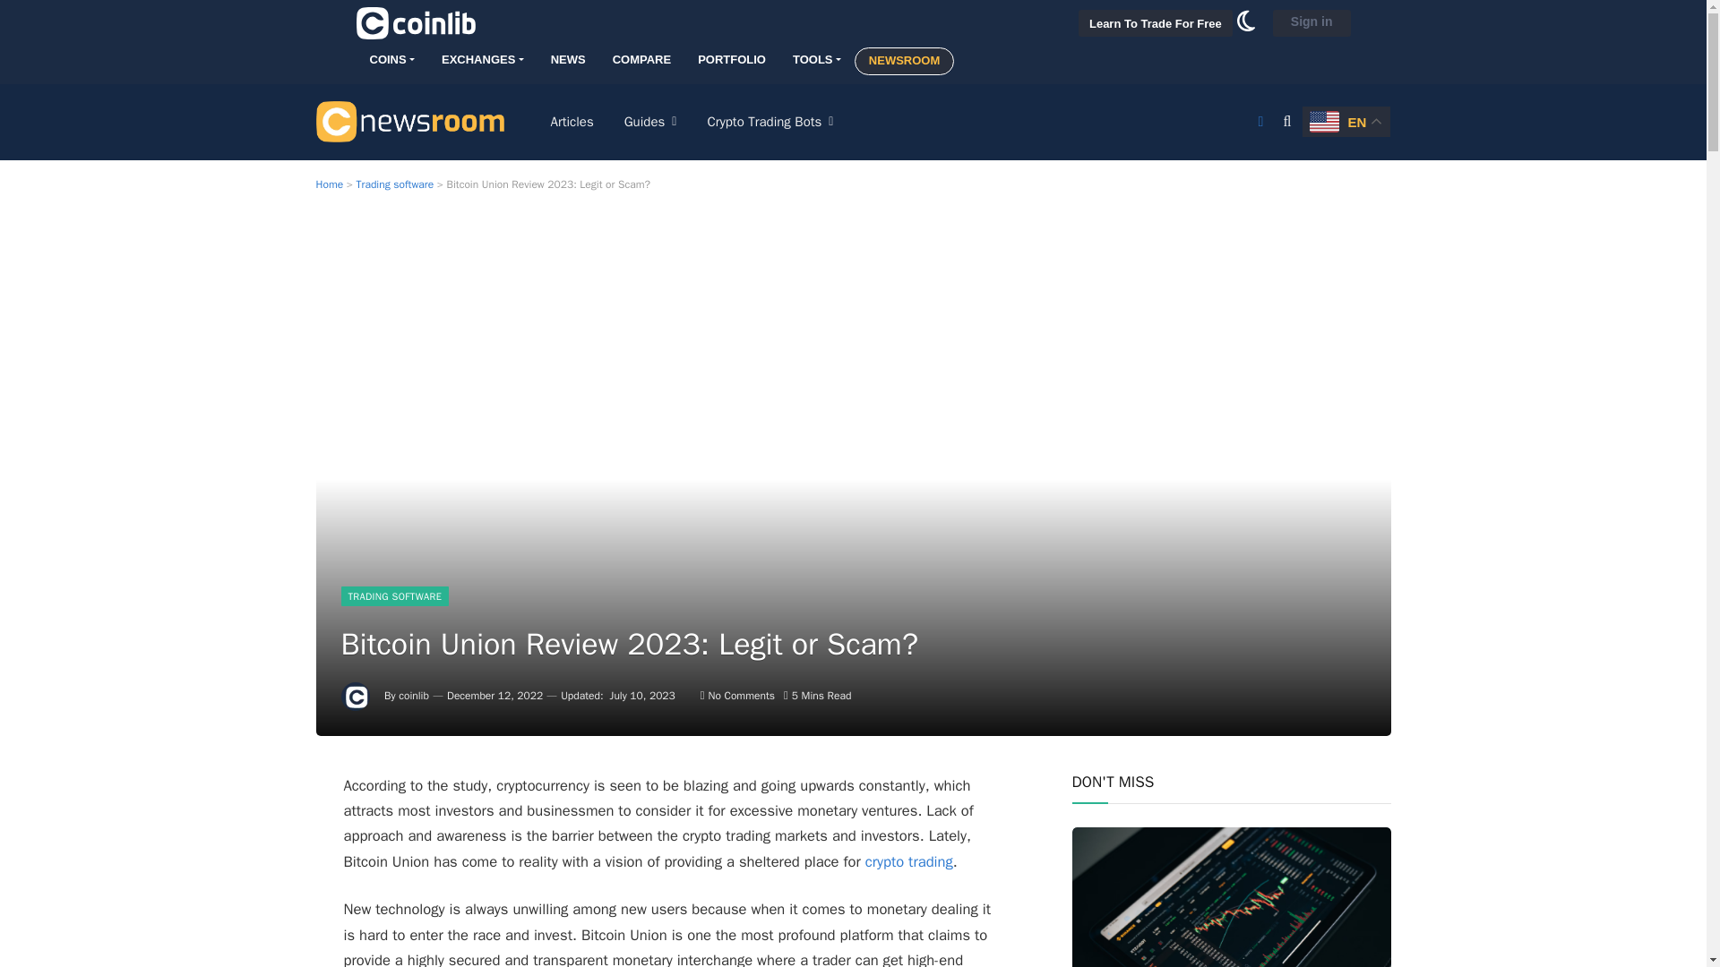 The height and width of the screenshot is (967, 1720). What do you see at coordinates (1245, 27) in the screenshot?
I see `Switch to Dark Design - easier on eyes.` at bounding box center [1245, 27].